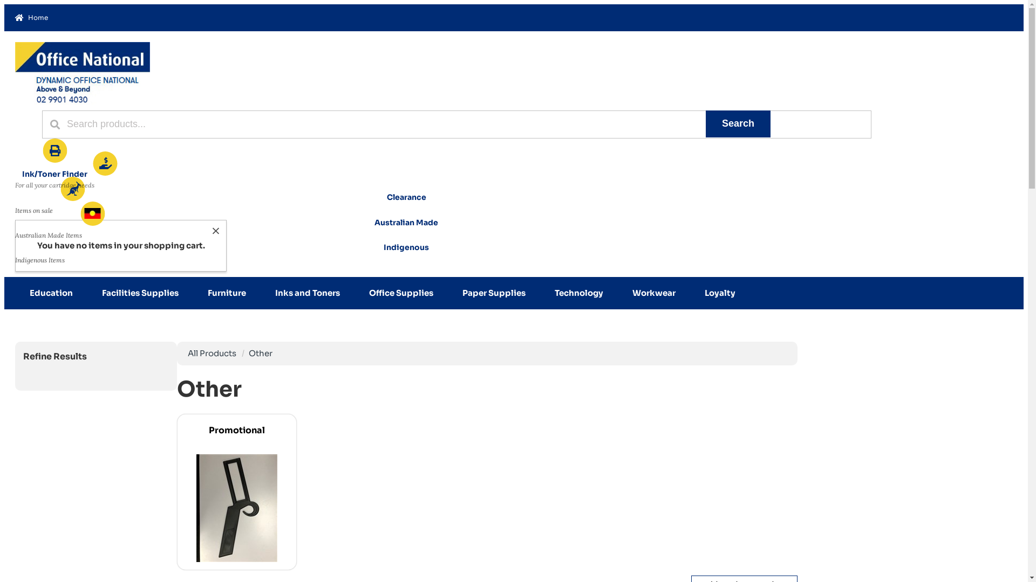 The height and width of the screenshot is (582, 1036). What do you see at coordinates (494, 293) in the screenshot?
I see `Paper Supplies` at bounding box center [494, 293].